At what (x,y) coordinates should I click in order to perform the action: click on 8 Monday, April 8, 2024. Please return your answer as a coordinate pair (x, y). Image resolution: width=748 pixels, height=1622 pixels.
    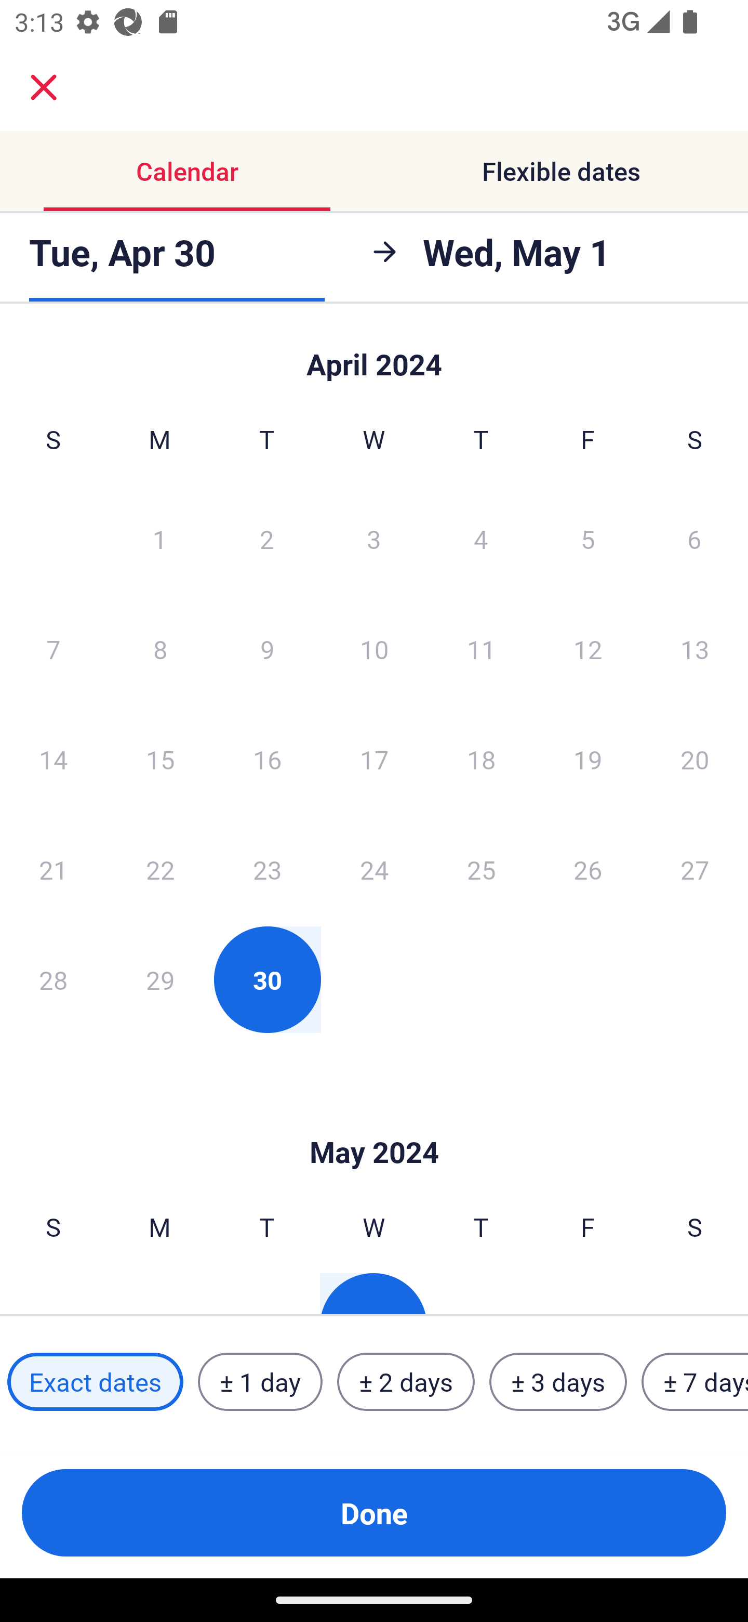
    Looking at the image, I should click on (160, 649).